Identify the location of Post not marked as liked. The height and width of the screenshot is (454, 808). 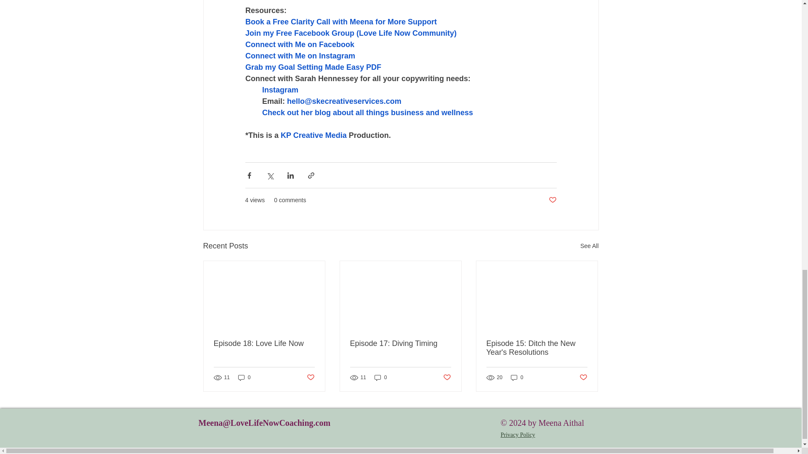
(583, 377).